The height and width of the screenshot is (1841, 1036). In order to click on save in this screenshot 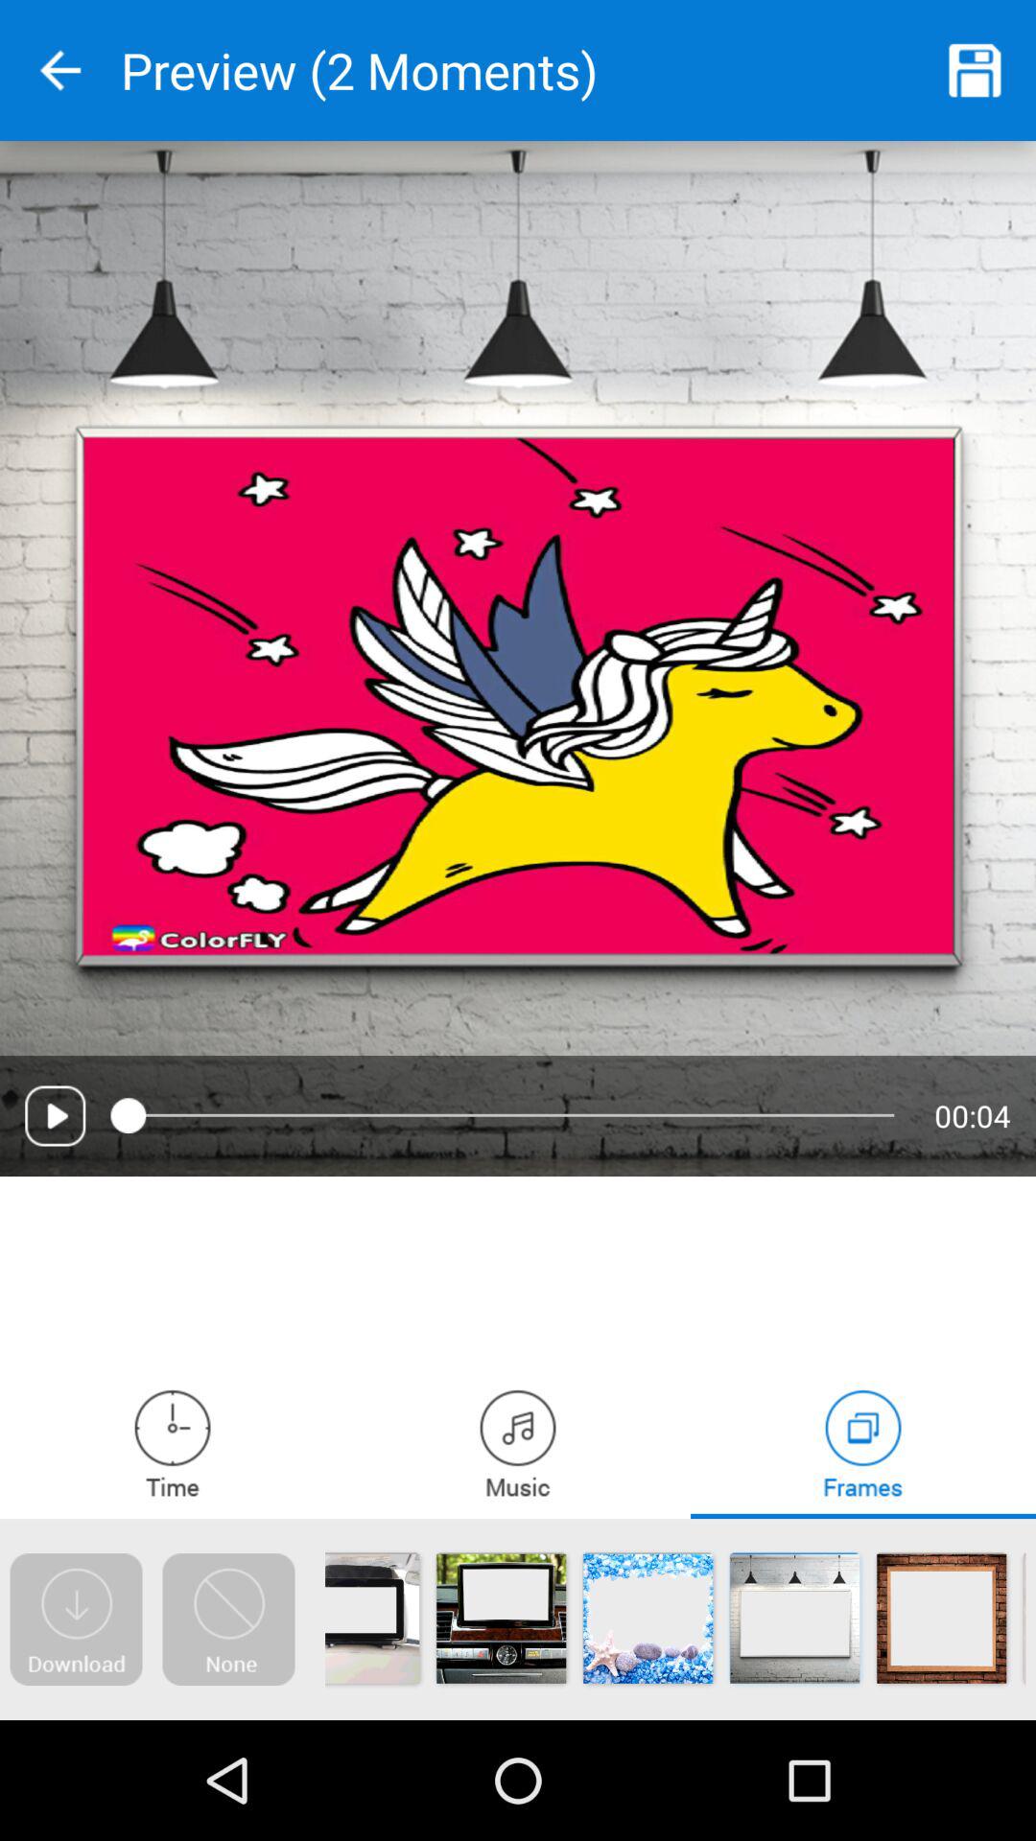, I will do `click(976, 71)`.